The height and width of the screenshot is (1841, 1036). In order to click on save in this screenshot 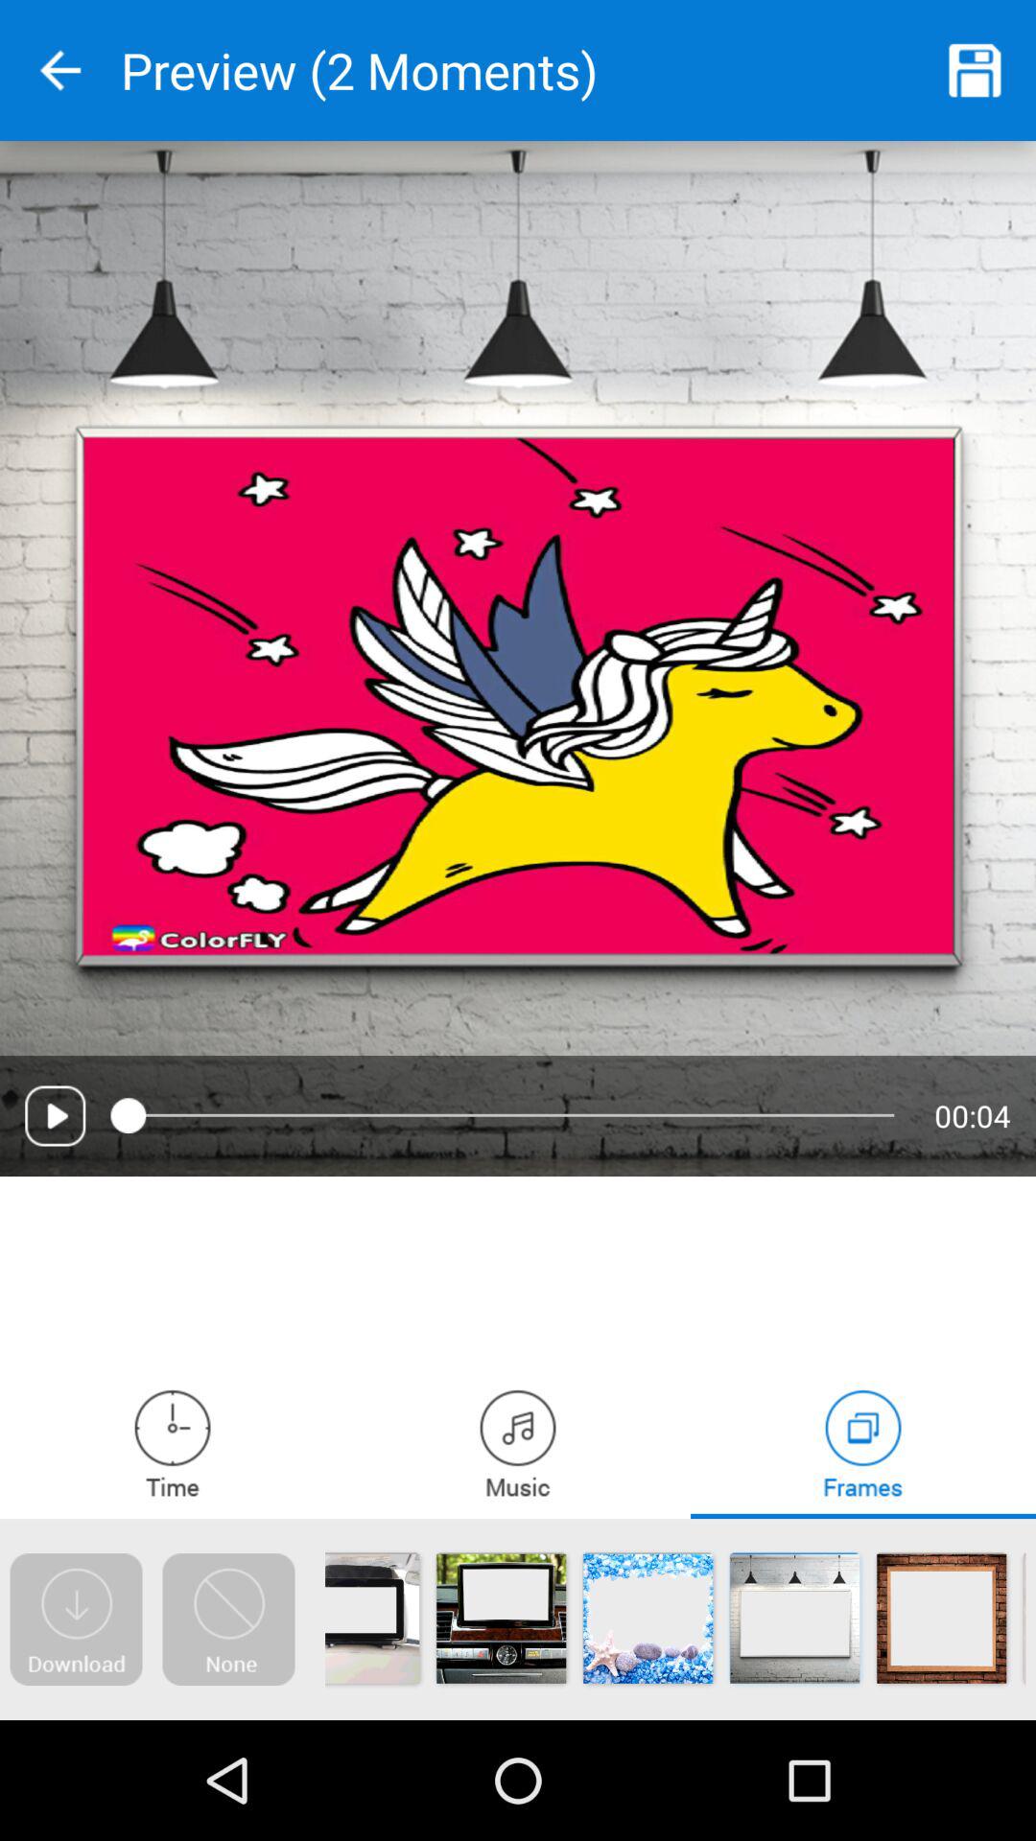, I will do `click(976, 71)`.